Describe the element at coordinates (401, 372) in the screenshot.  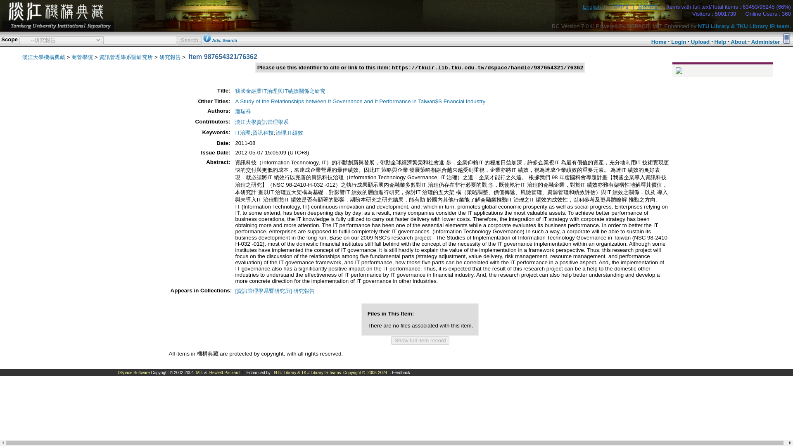
I see `Feedback` at that location.